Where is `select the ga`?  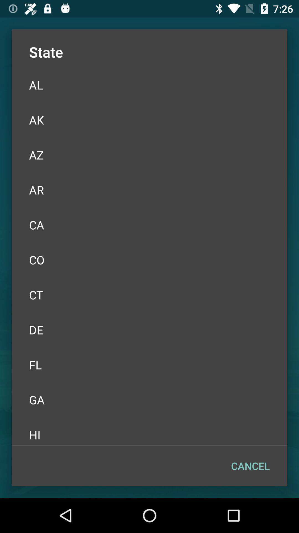 select the ga is located at coordinates (149, 400).